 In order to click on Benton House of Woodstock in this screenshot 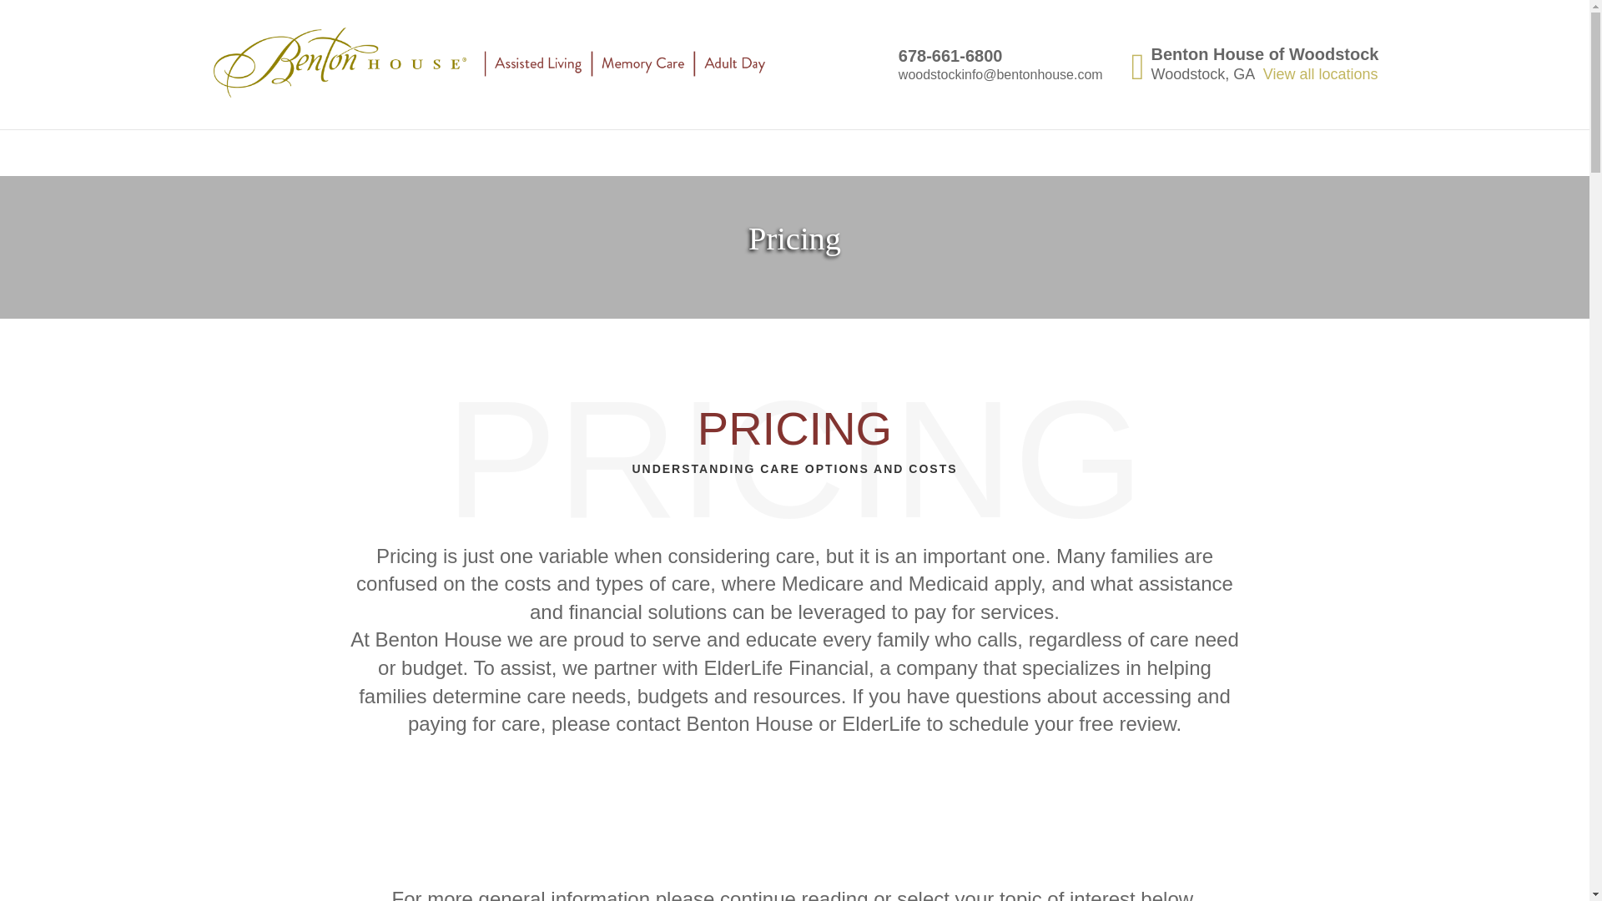, I will do `click(1265, 53)`.